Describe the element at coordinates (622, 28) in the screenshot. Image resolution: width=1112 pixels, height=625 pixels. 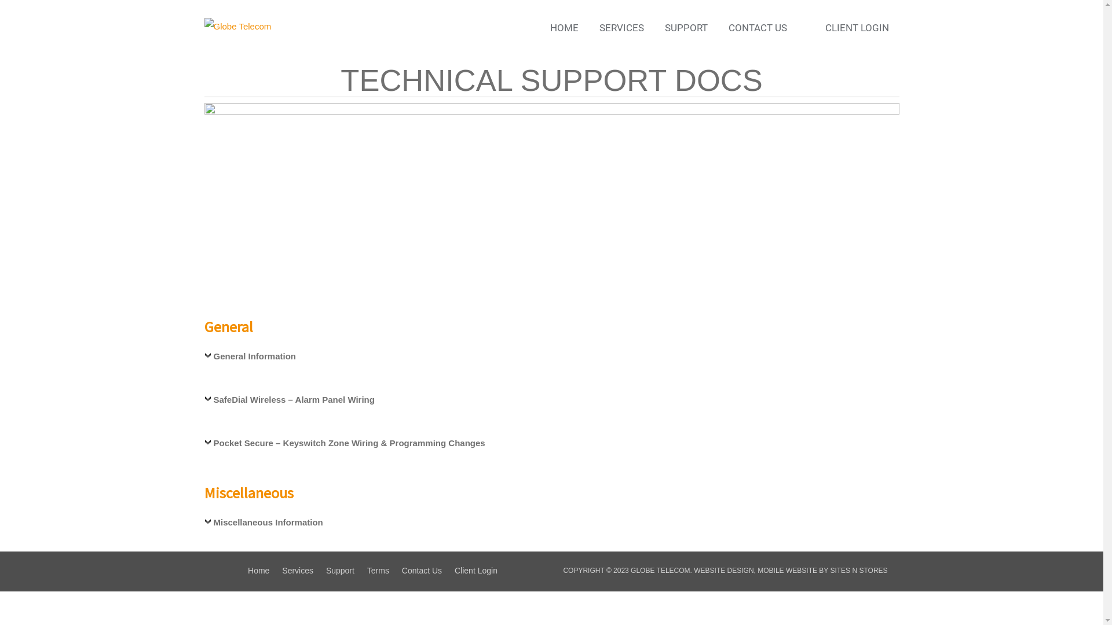
I see `SERVICES` at that location.